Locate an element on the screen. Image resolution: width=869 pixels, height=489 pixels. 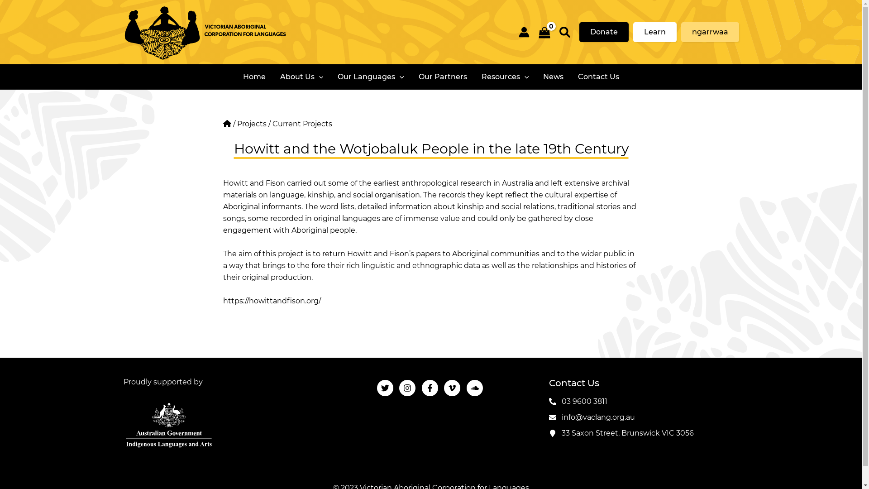
Projects is located at coordinates (252, 124).